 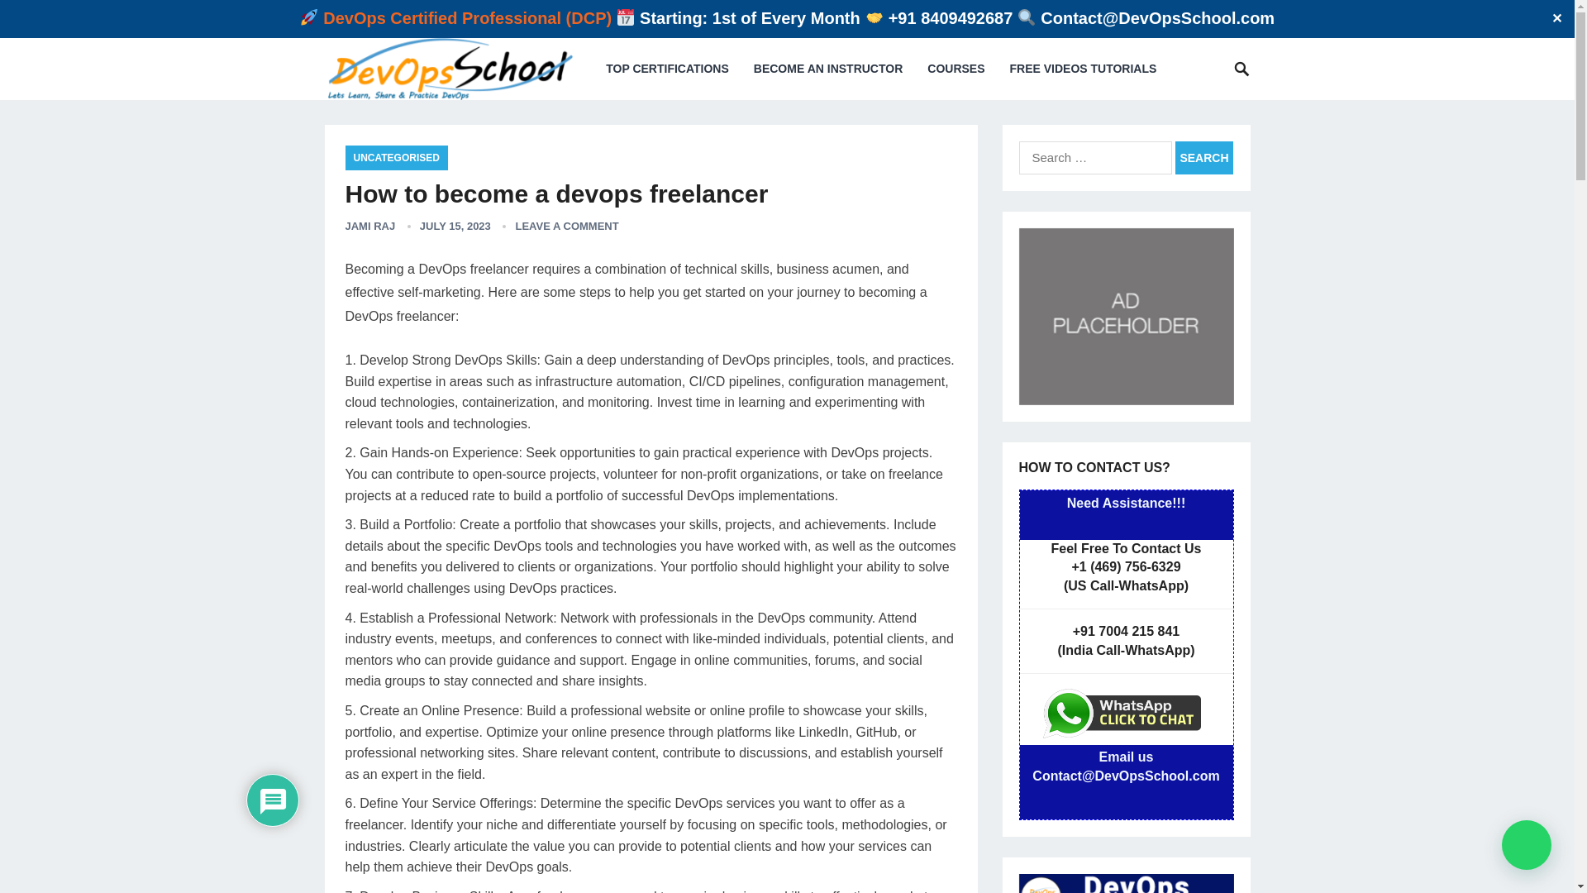 I want to click on TOP CERTIFICATIONS, so click(x=667, y=69).